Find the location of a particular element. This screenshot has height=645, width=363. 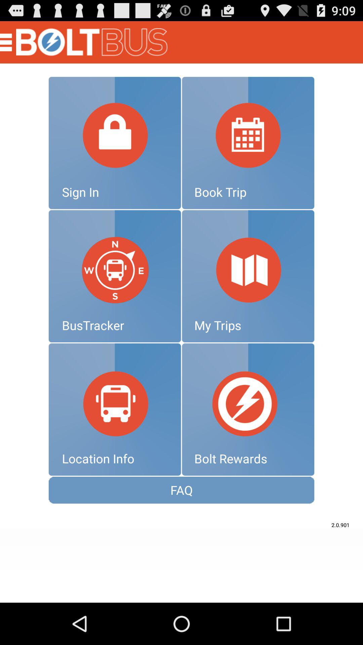

go to bustracker is located at coordinates (115, 276).